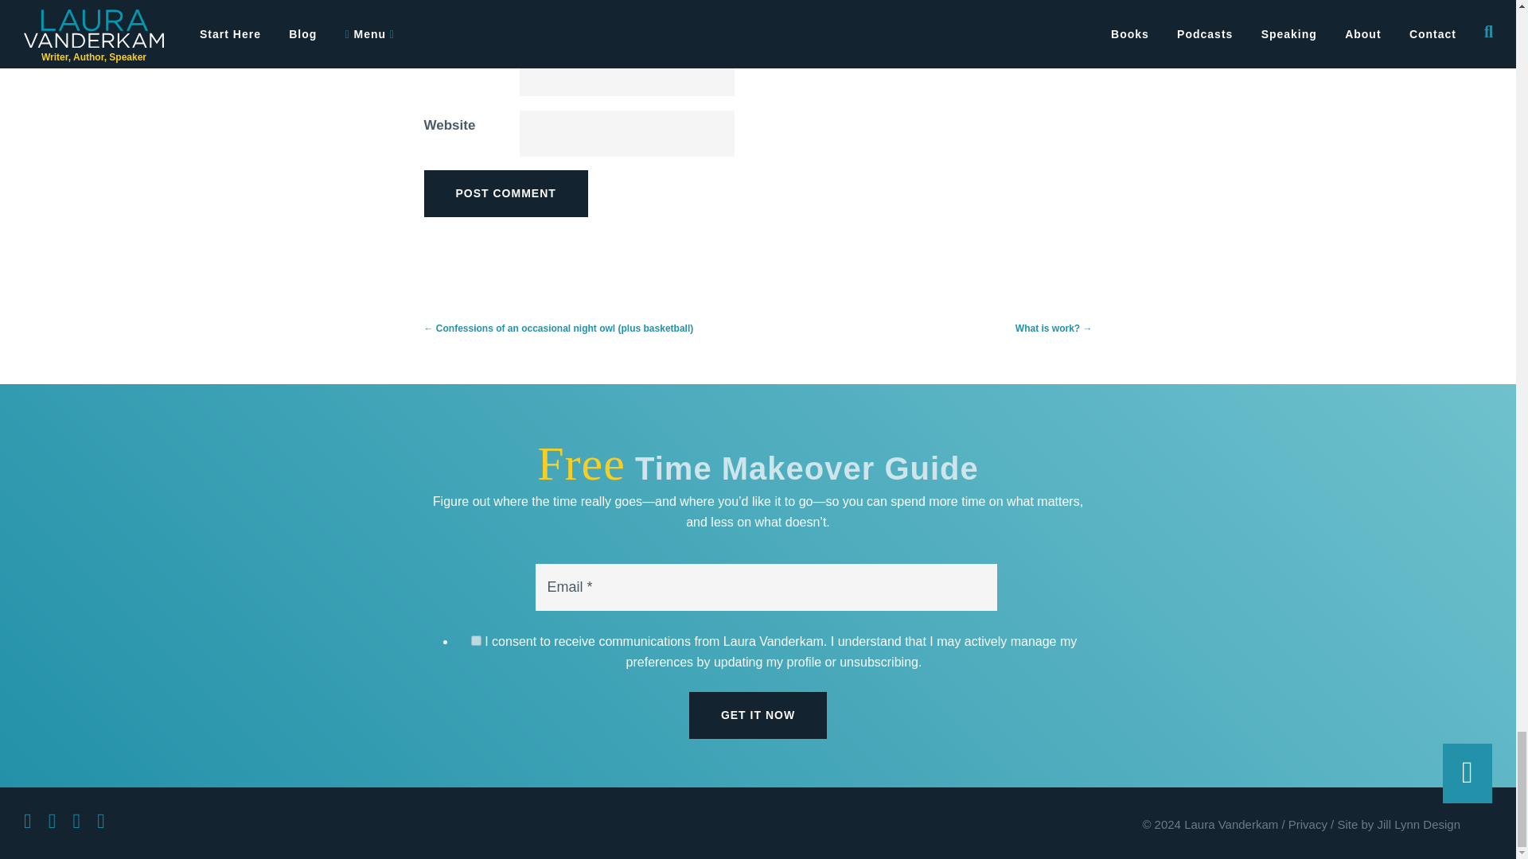  I want to click on Atlanta WordPress Designer and Developer, so click(1399, 824).